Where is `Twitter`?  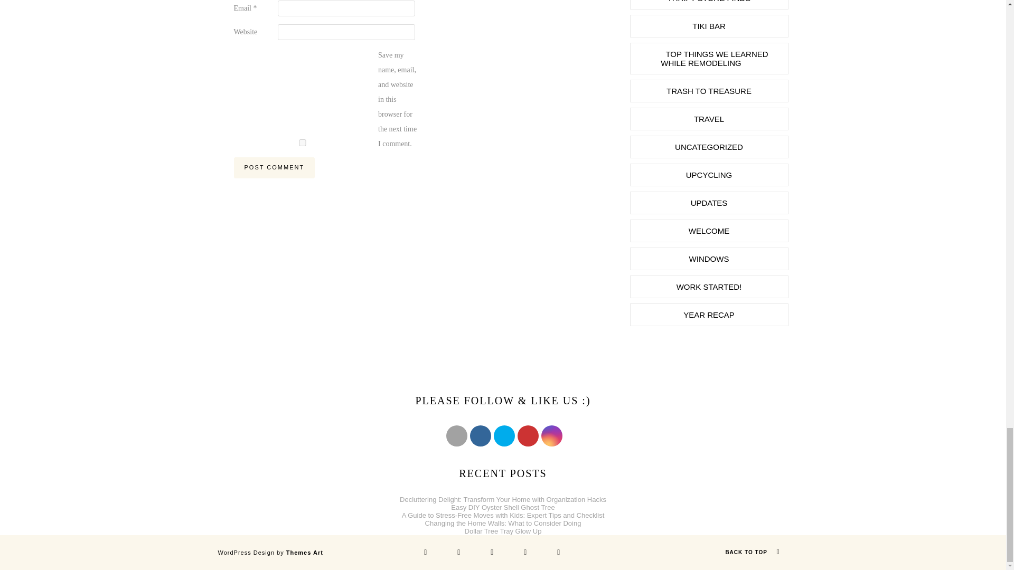 Twitter is located at coordinates (504, 436).